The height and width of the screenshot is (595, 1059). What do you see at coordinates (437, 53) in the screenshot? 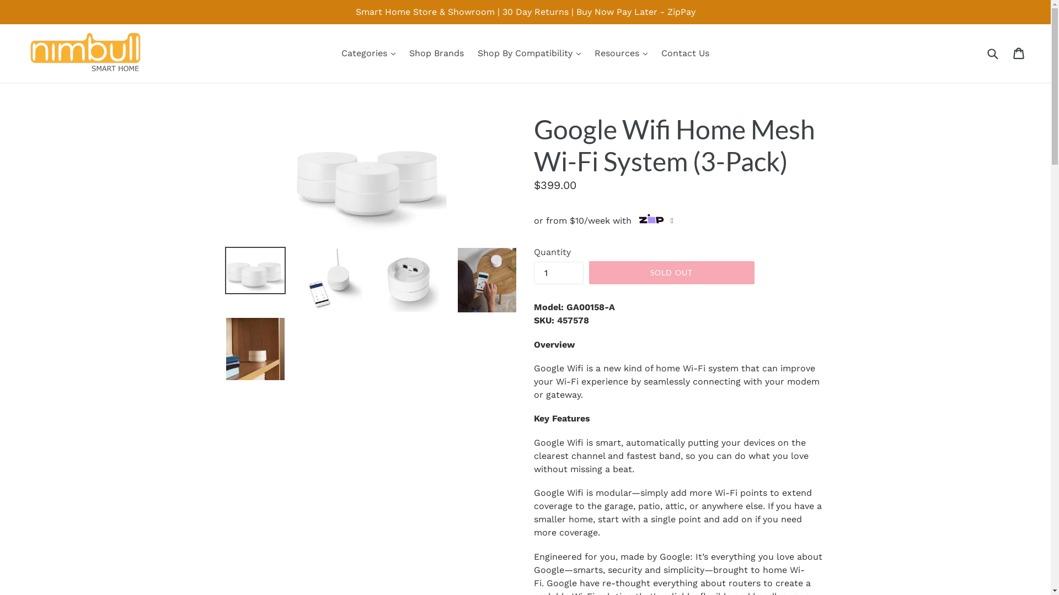
I see `Shop Brands` at bounding box center [437, 53].